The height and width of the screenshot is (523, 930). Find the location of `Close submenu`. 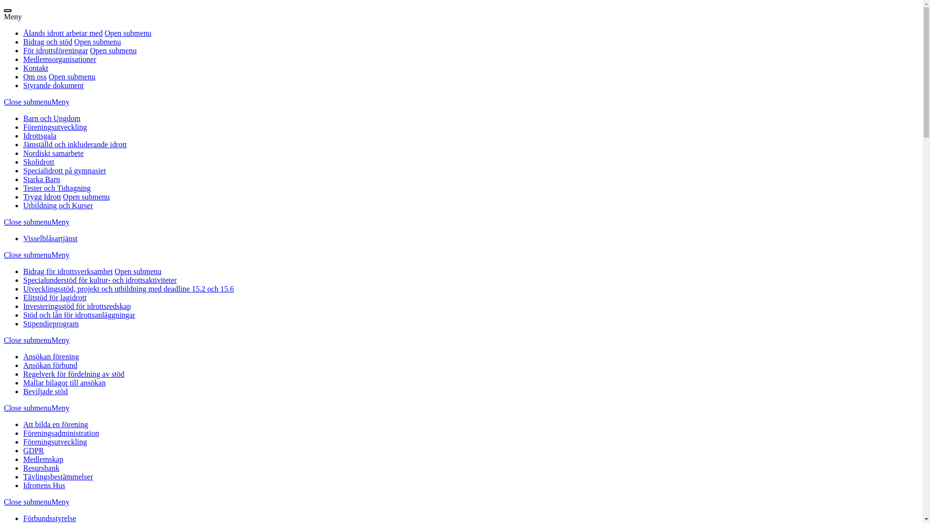

Close submenu is located at coordinates (28, 222).